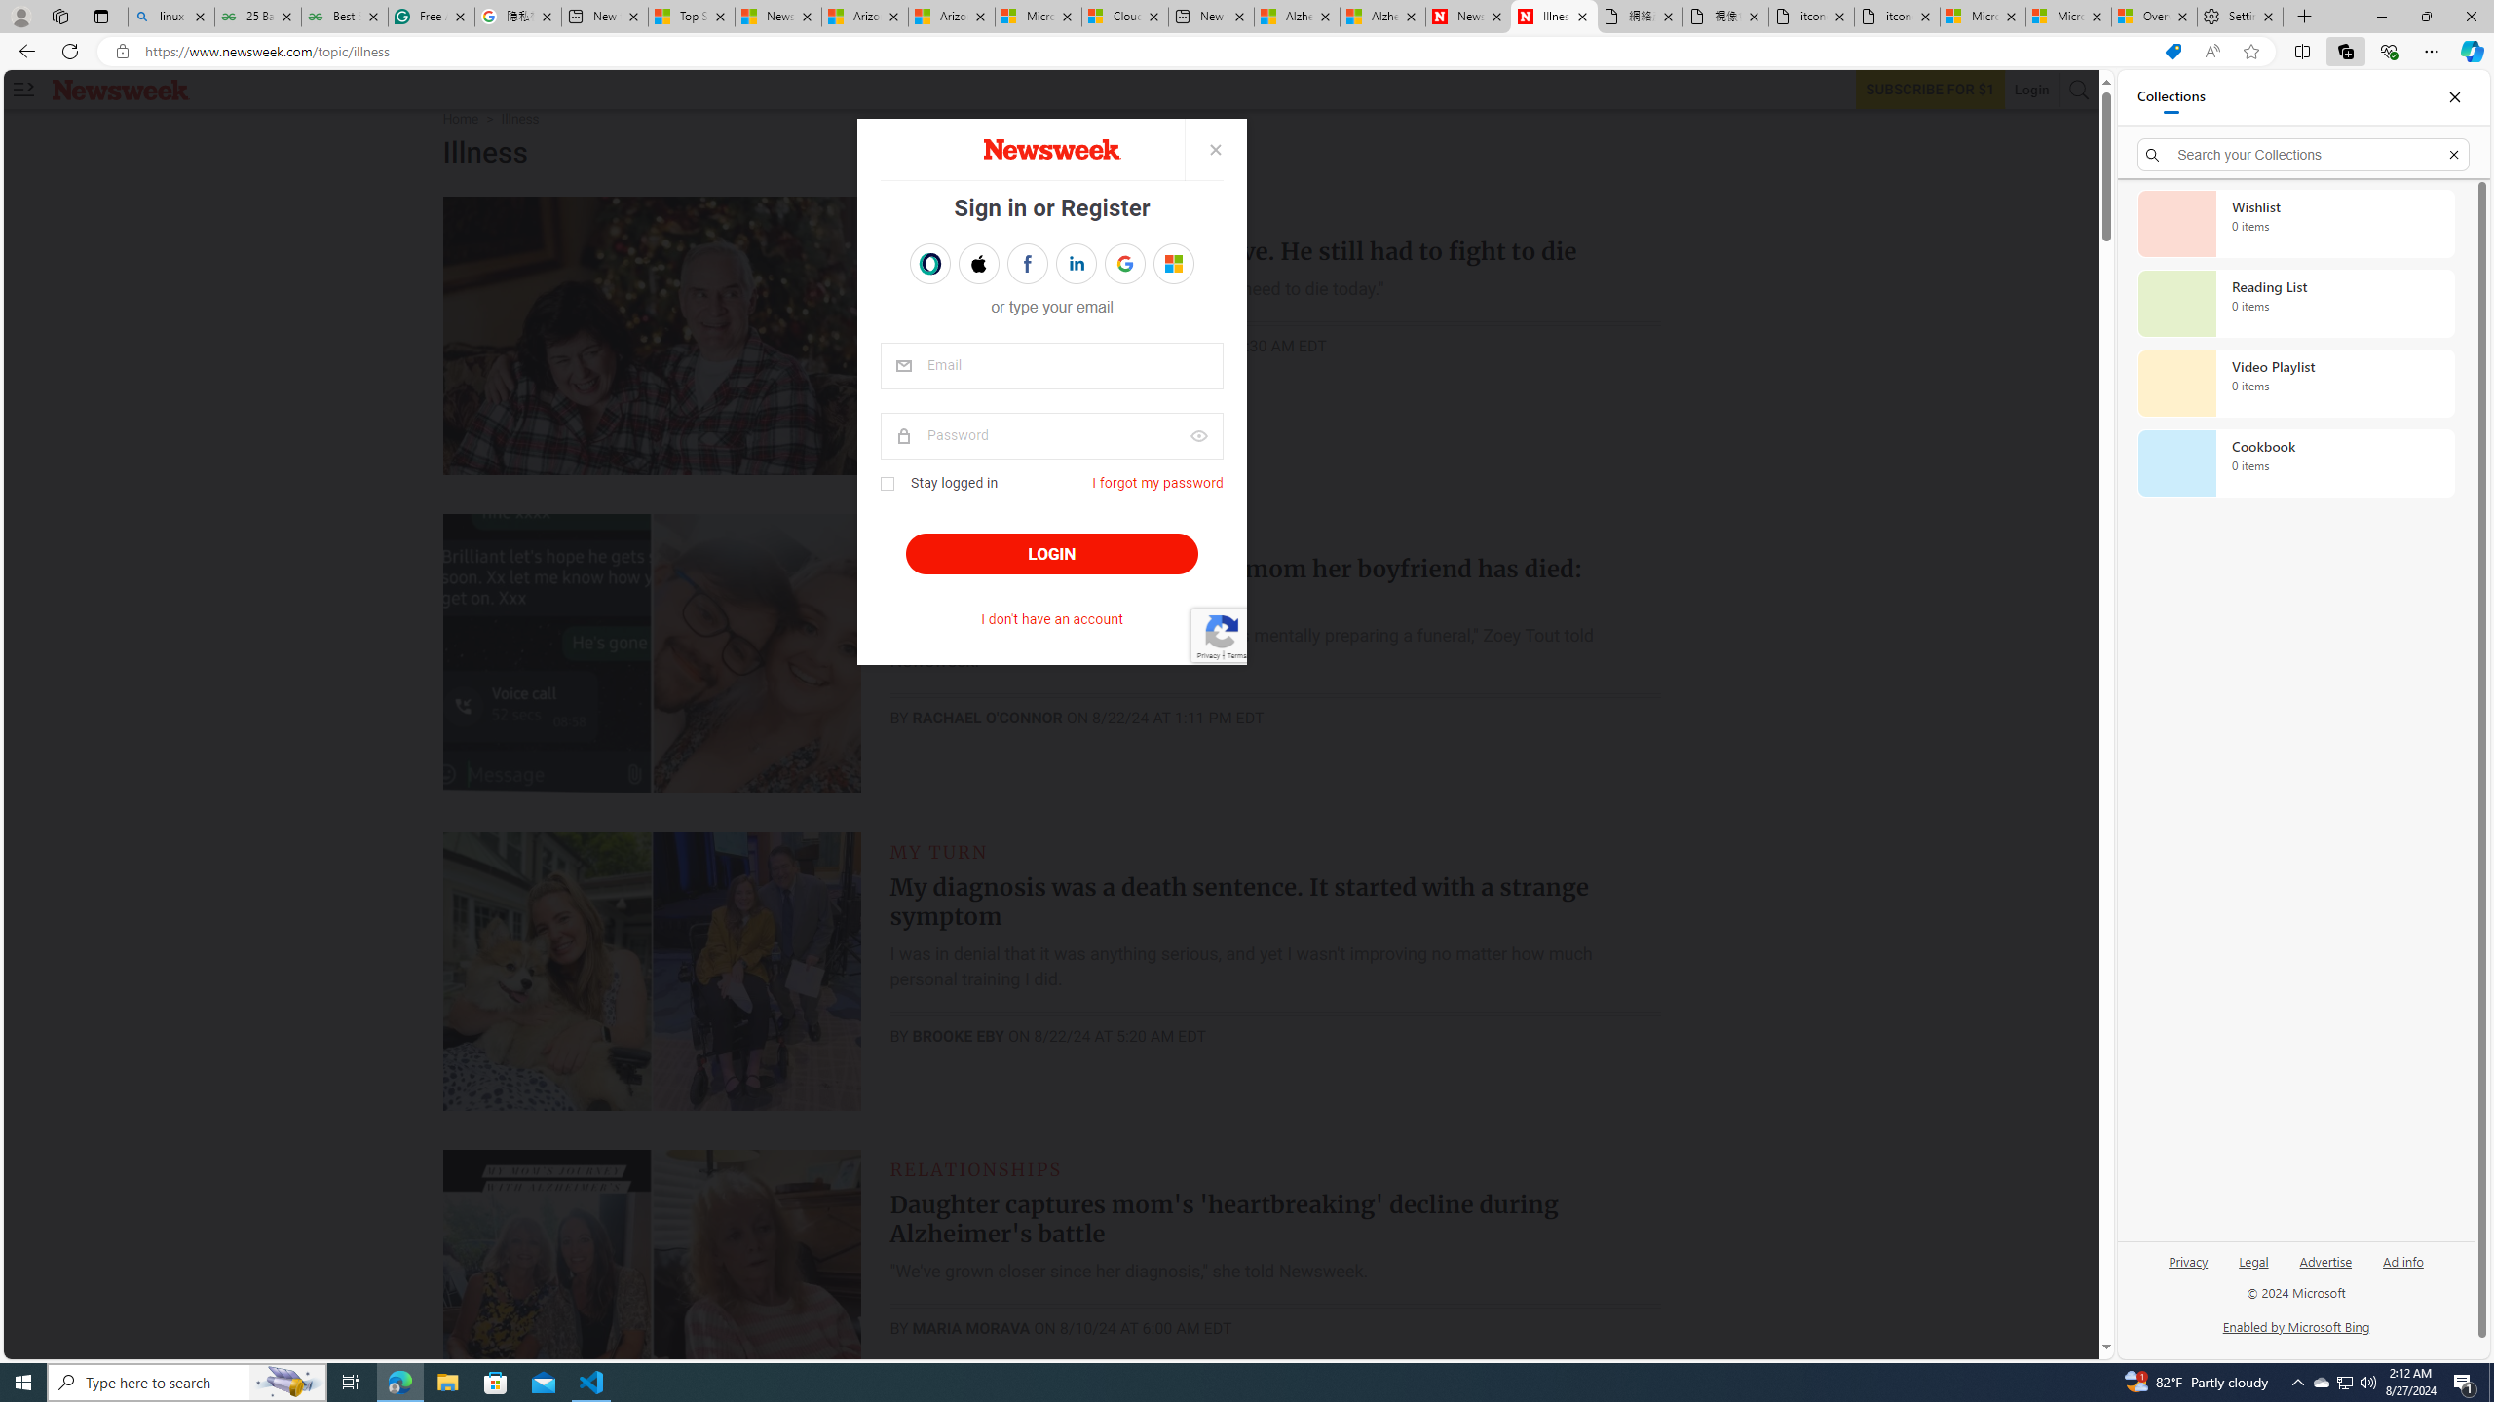 Image resolution: width=2494 pixels, height=1402 pixels. I want to click on Refresh, so click(70, 51).